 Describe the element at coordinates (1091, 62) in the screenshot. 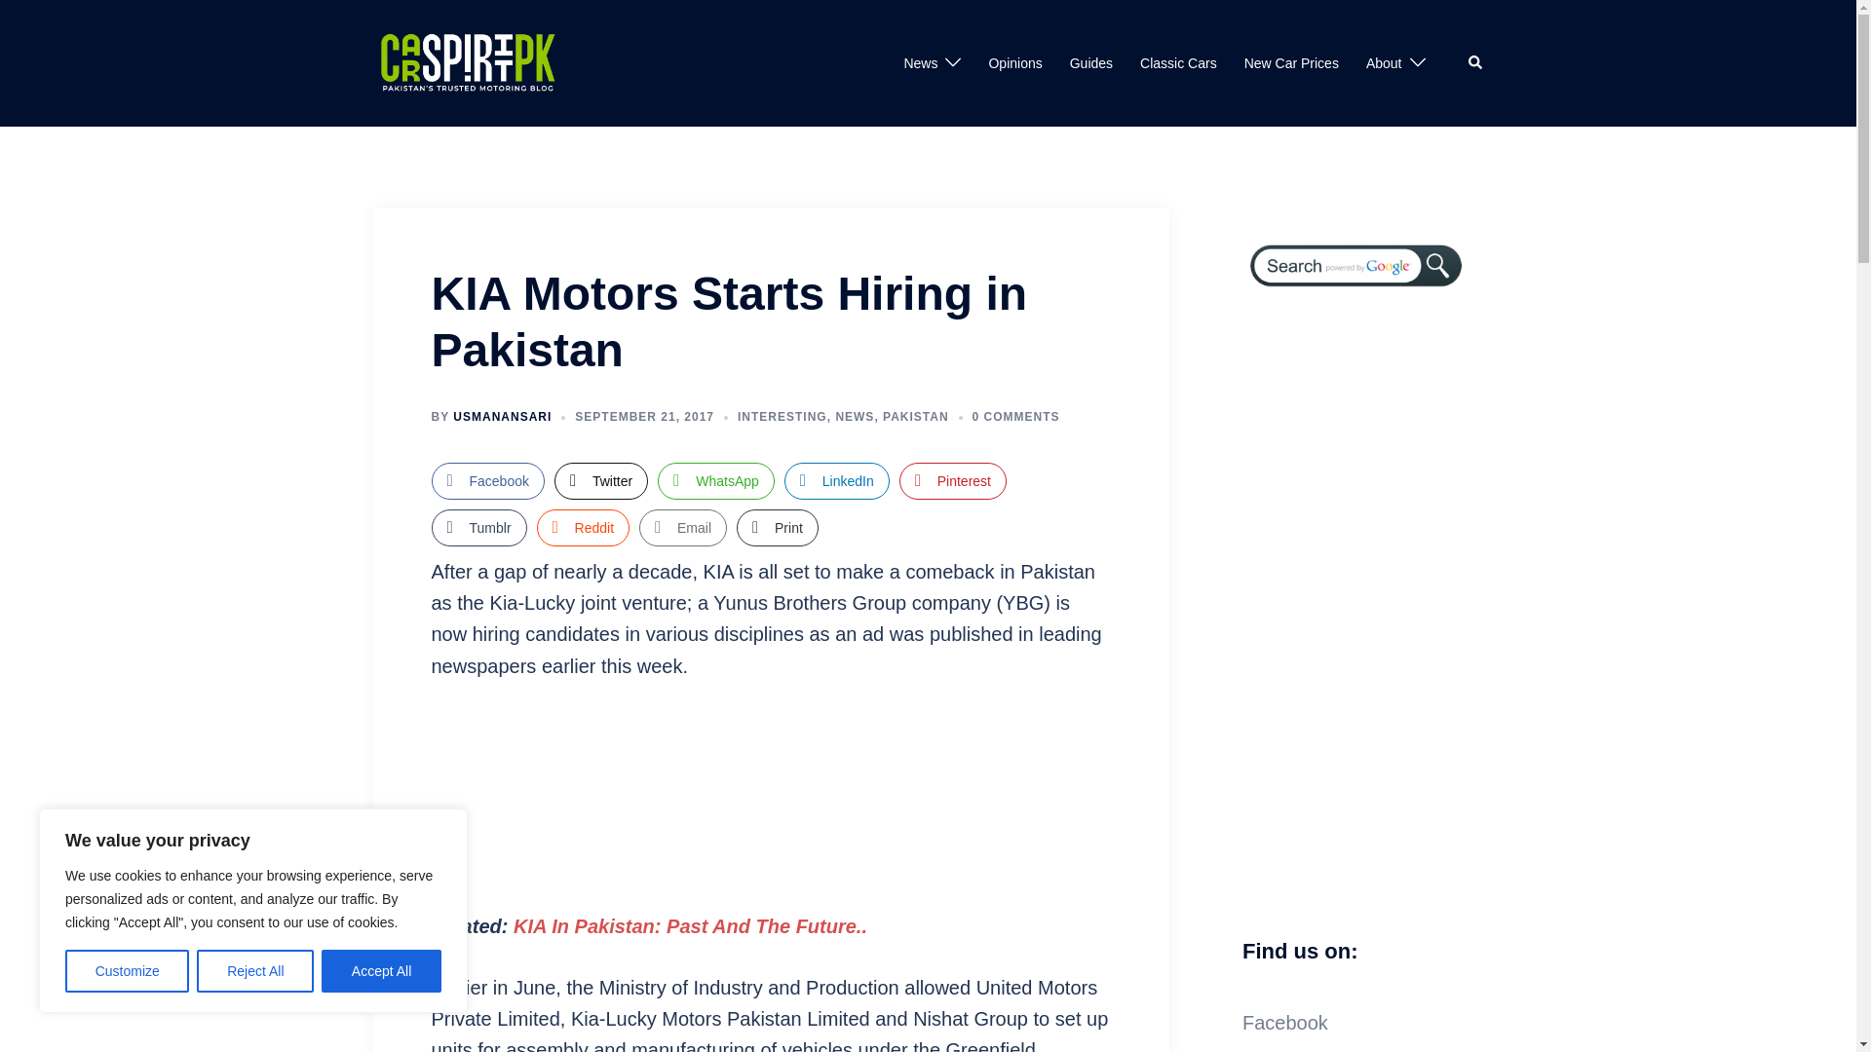

I see `Guides` at that location.